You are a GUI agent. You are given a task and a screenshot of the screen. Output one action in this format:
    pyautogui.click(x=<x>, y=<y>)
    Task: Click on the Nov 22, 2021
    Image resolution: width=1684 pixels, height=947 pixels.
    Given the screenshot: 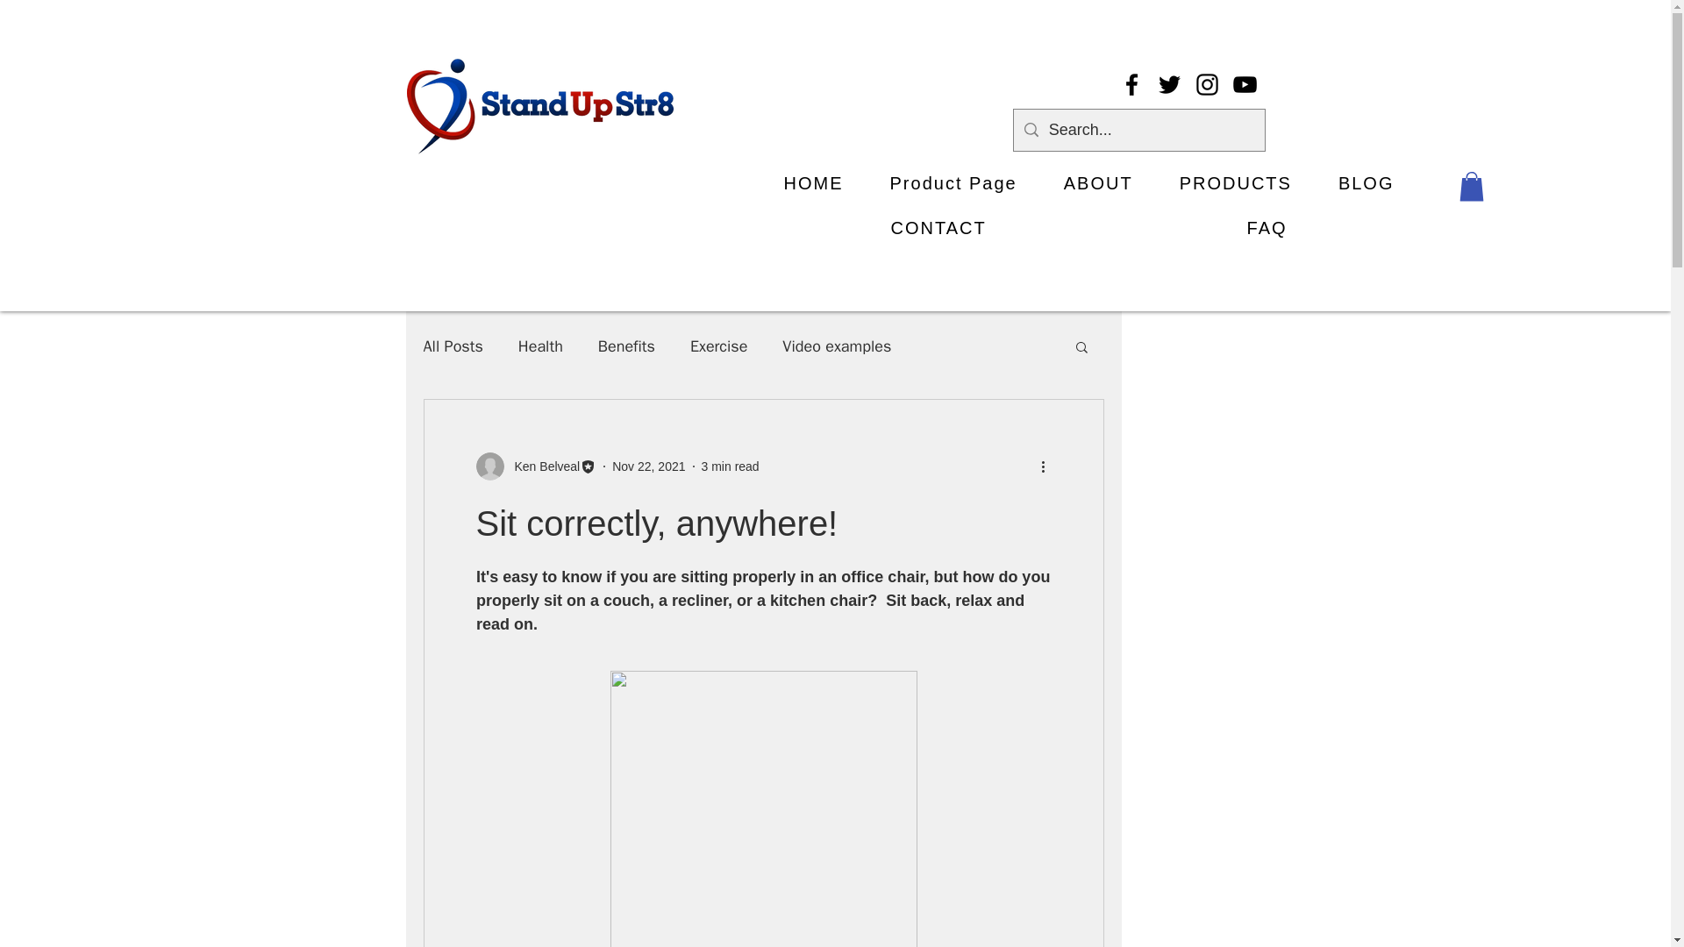 What is the action you would take?
    pyautogui.click(x=649, y=466)
    